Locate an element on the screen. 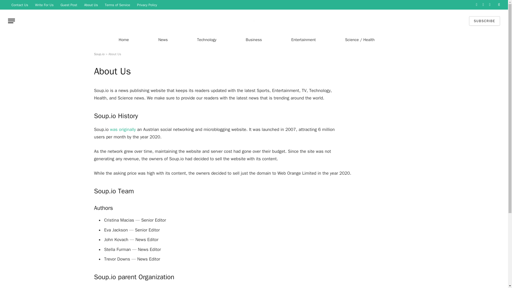 This screenshot has width=512, height=288. About Us is located at coordinates (91, 5).